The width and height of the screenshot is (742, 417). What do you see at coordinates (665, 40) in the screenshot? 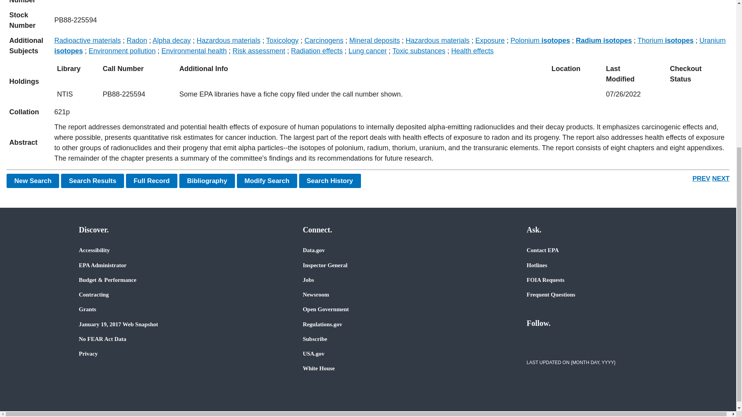
I see `Thorium isotopes` at bounding box center [665, 40].